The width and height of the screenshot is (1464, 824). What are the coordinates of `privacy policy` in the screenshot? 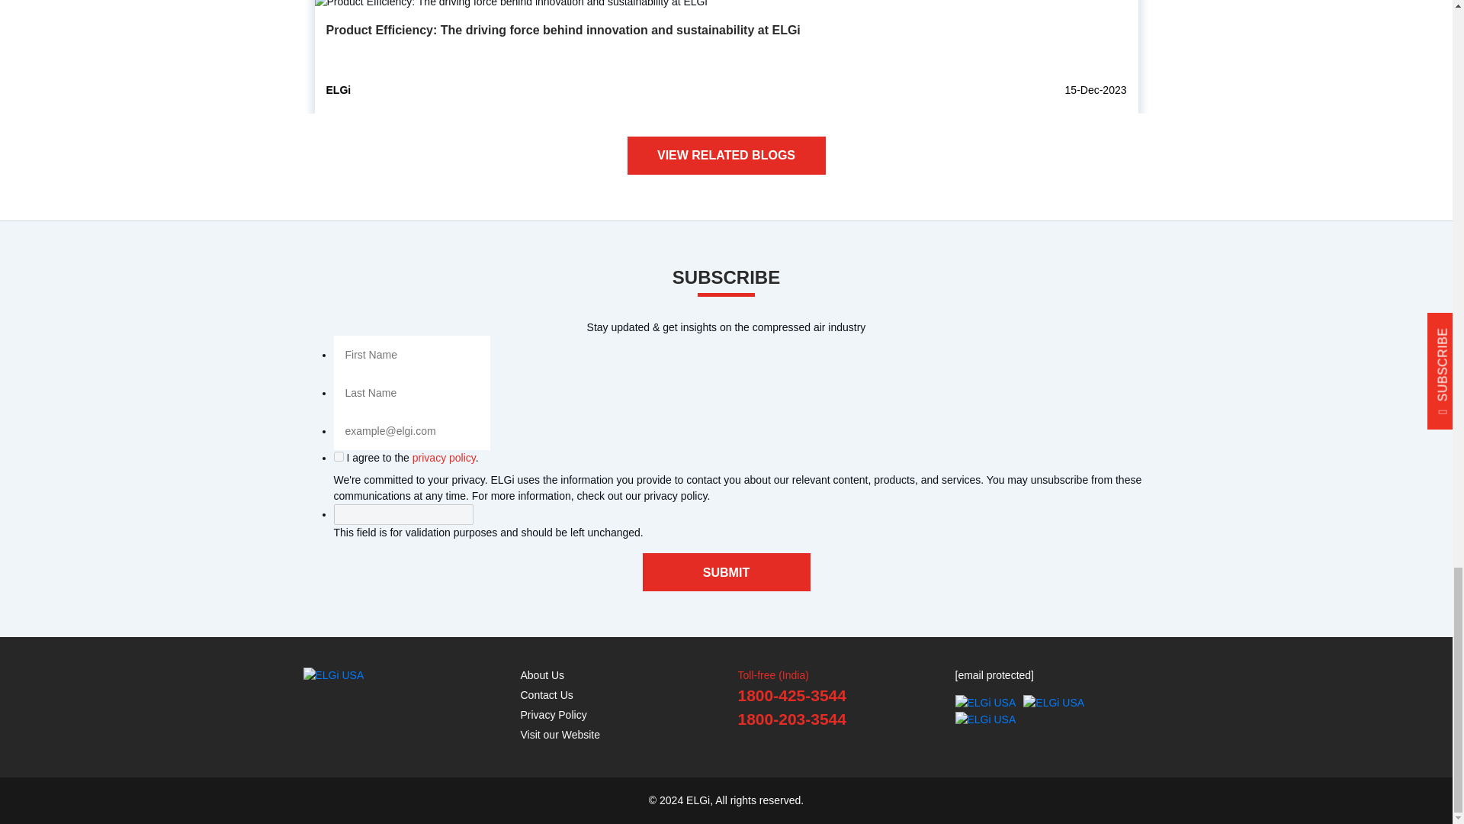 It's located at (444, 458).